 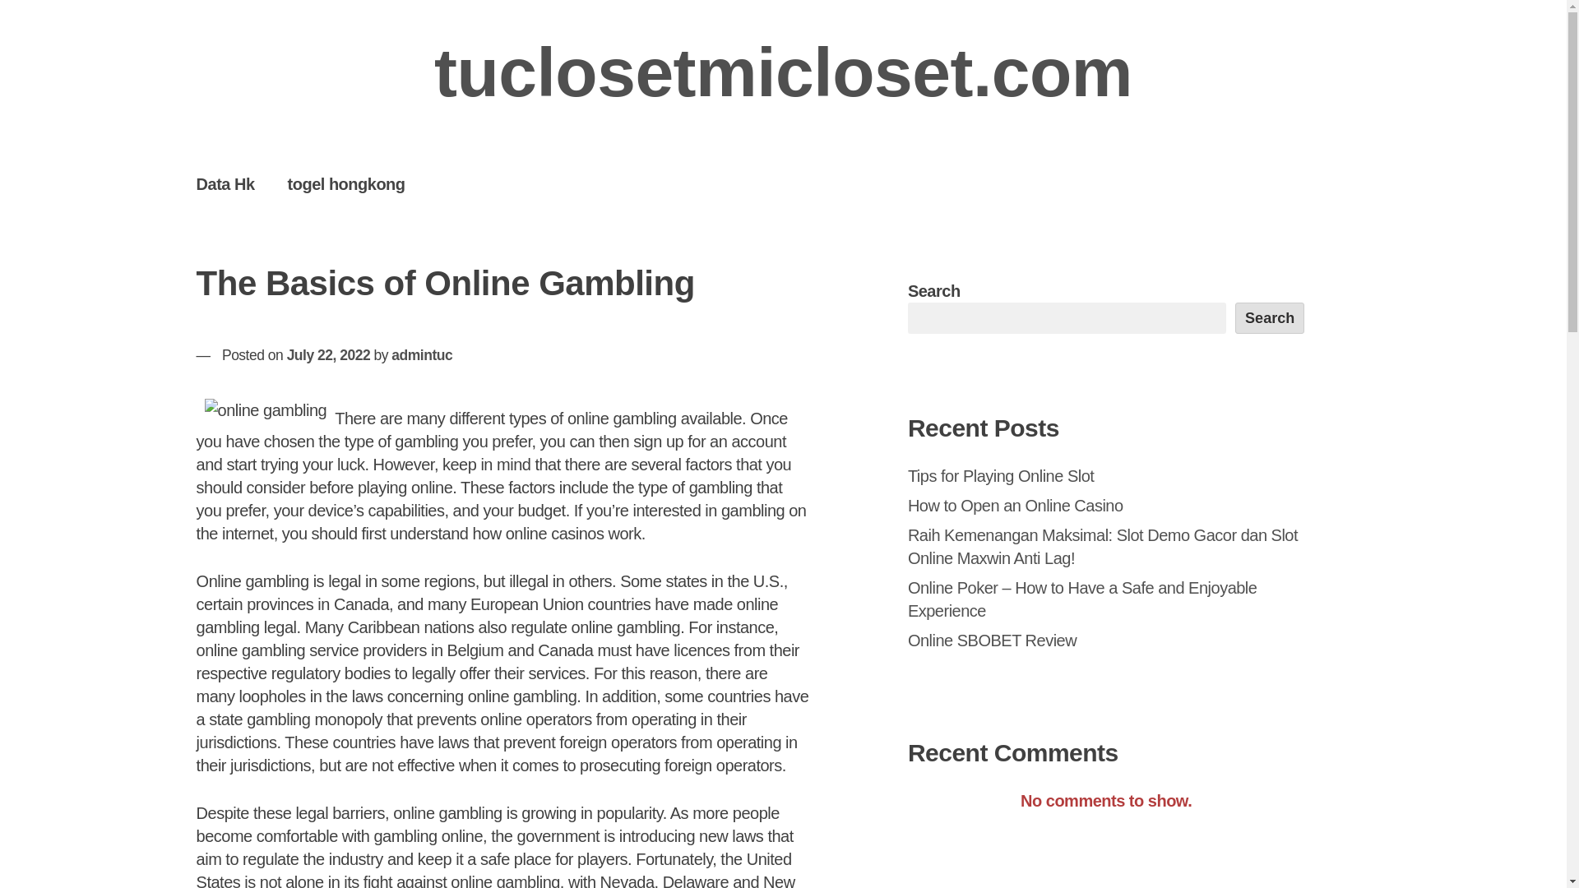 I want to click on Data Hk, so click(x=225, y=183).